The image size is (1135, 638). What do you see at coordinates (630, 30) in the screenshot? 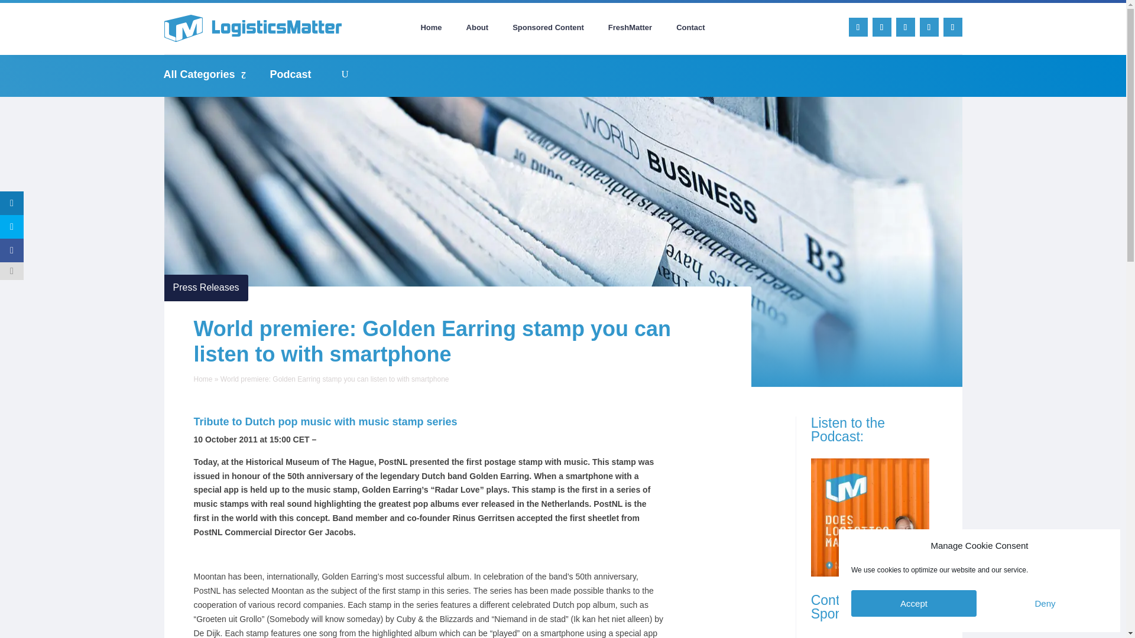
I see `FreshMatter` at bounding box center [630, 30].